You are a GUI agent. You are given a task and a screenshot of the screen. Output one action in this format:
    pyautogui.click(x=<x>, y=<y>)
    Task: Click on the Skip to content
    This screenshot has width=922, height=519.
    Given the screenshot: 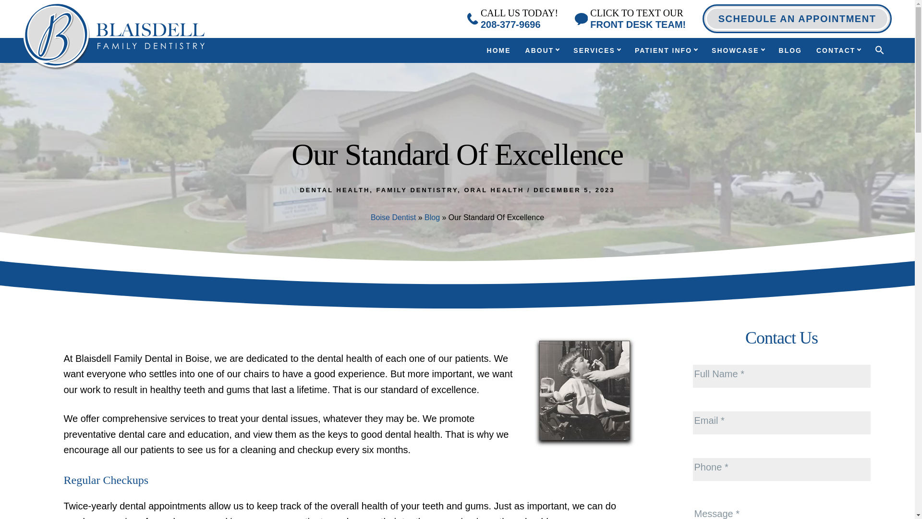 What is the action you would take?
    pyautogui.click(x=498, y=50)
    